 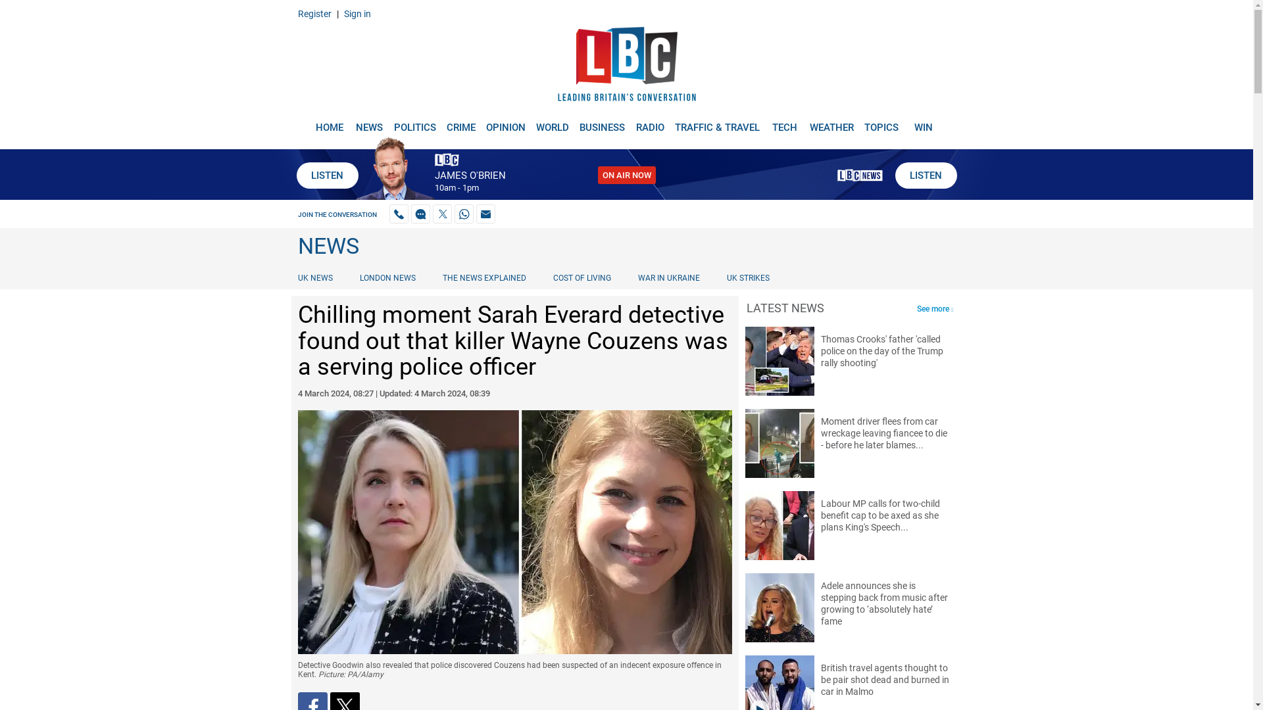 What do you see at coordinates (553, 122) in the screenshot?
I see `WORLD` at bounding box center [553, 122].